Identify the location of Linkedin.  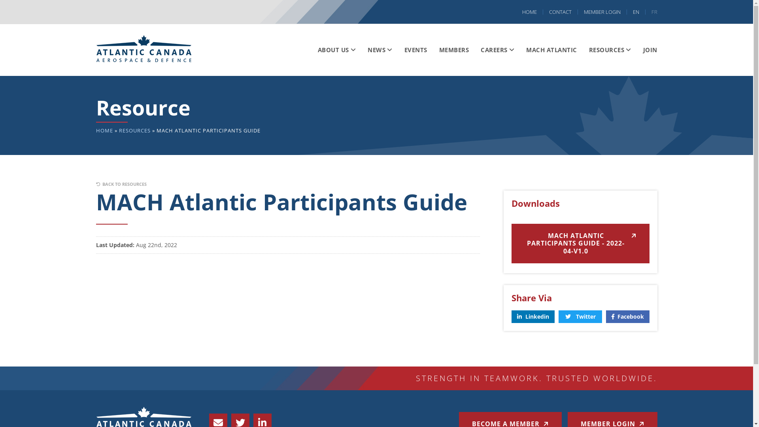
(533, 317).